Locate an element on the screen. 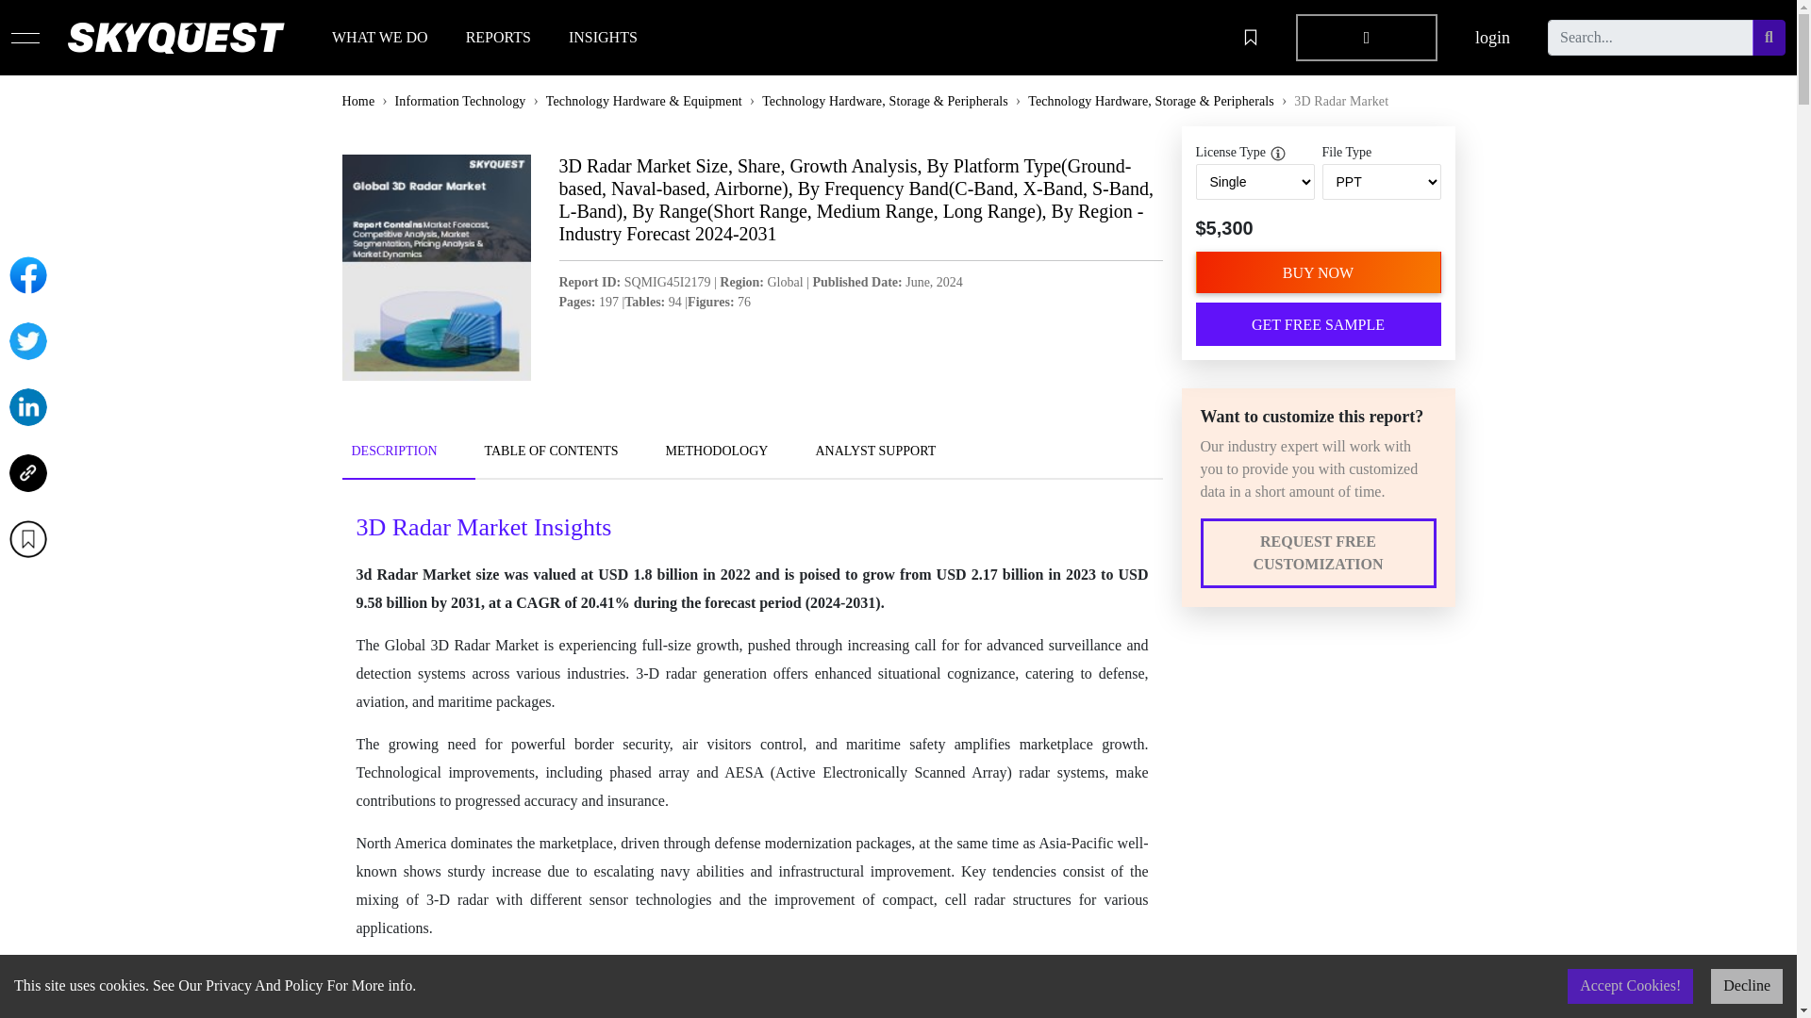 The height and width of the screenshot is (1018, 1811). Technology Services is located at coordinates (700, 692).